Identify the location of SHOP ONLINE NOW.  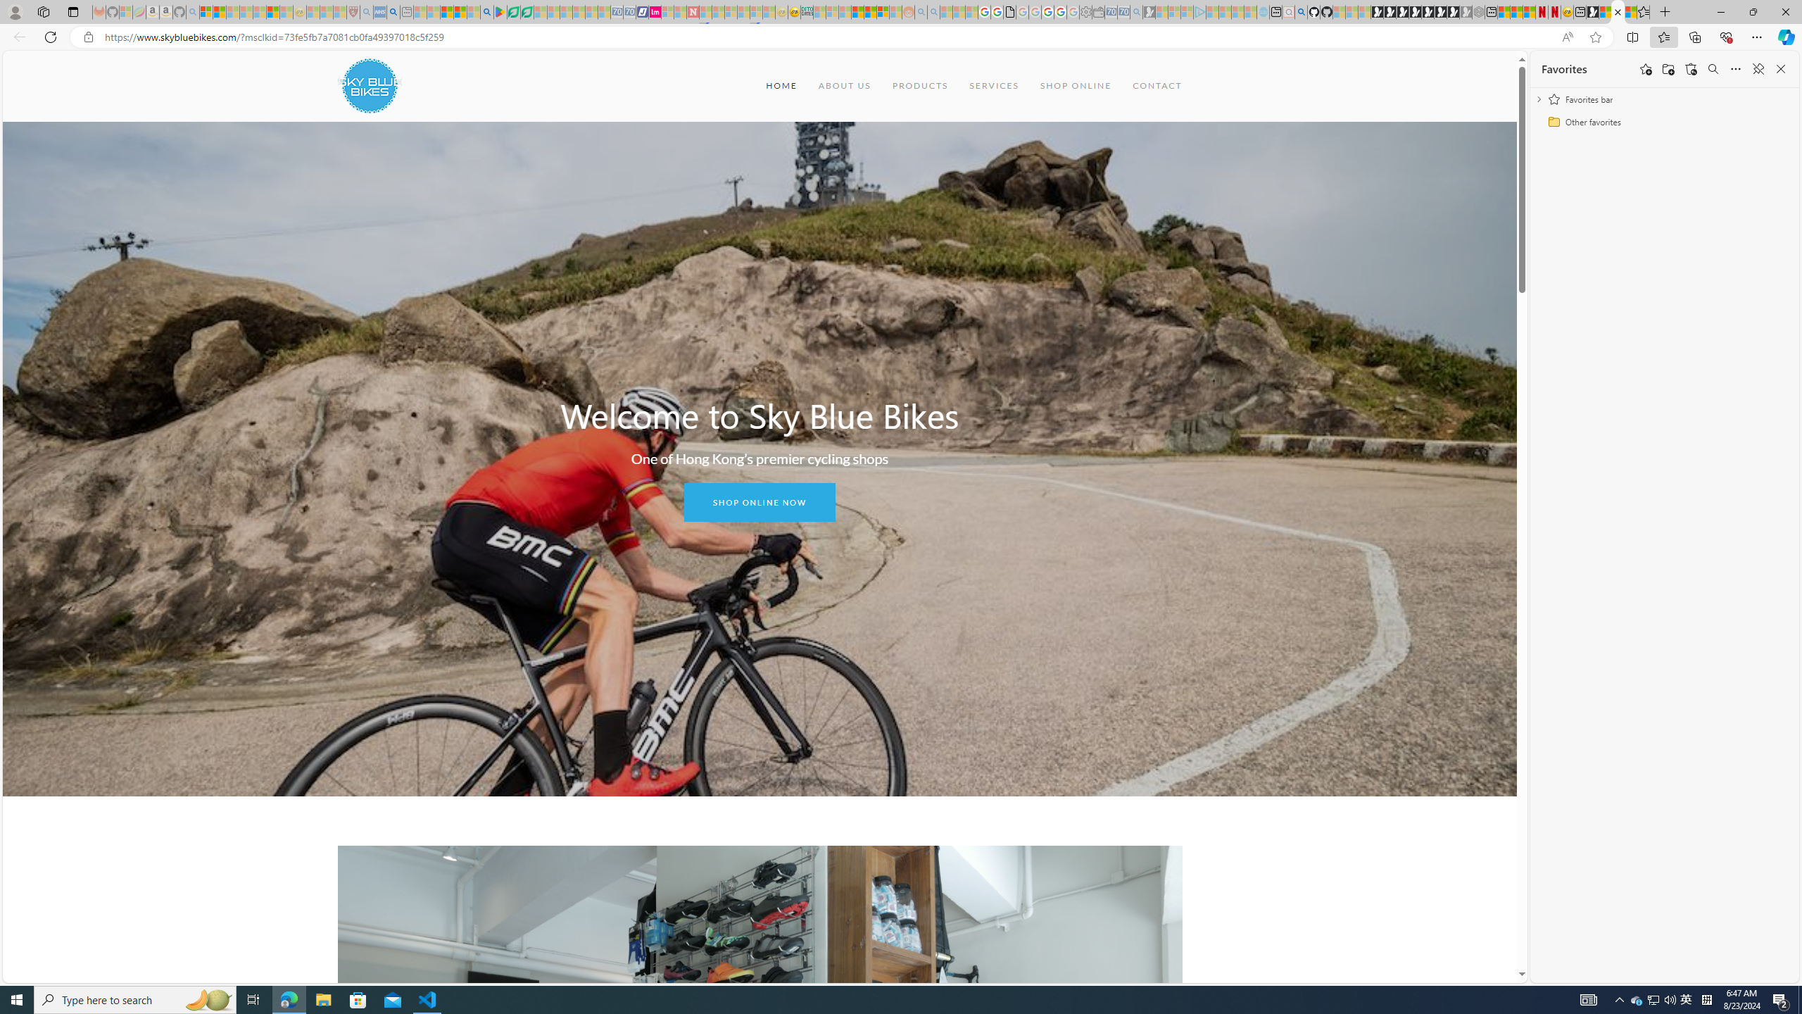
(759, 502).